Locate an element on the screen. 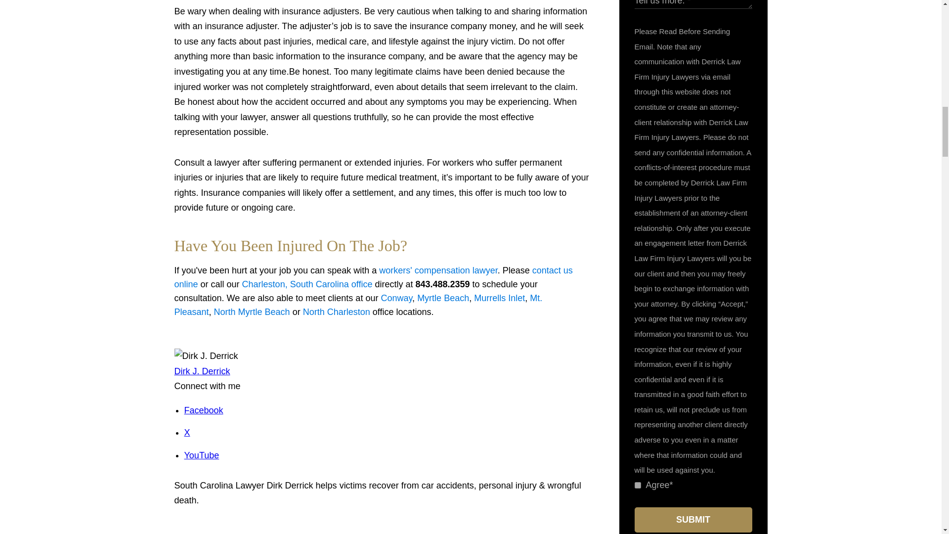 The height and width of the screenshot is (534, 949). Find me on Facebook is located at coordinates (204, 410).